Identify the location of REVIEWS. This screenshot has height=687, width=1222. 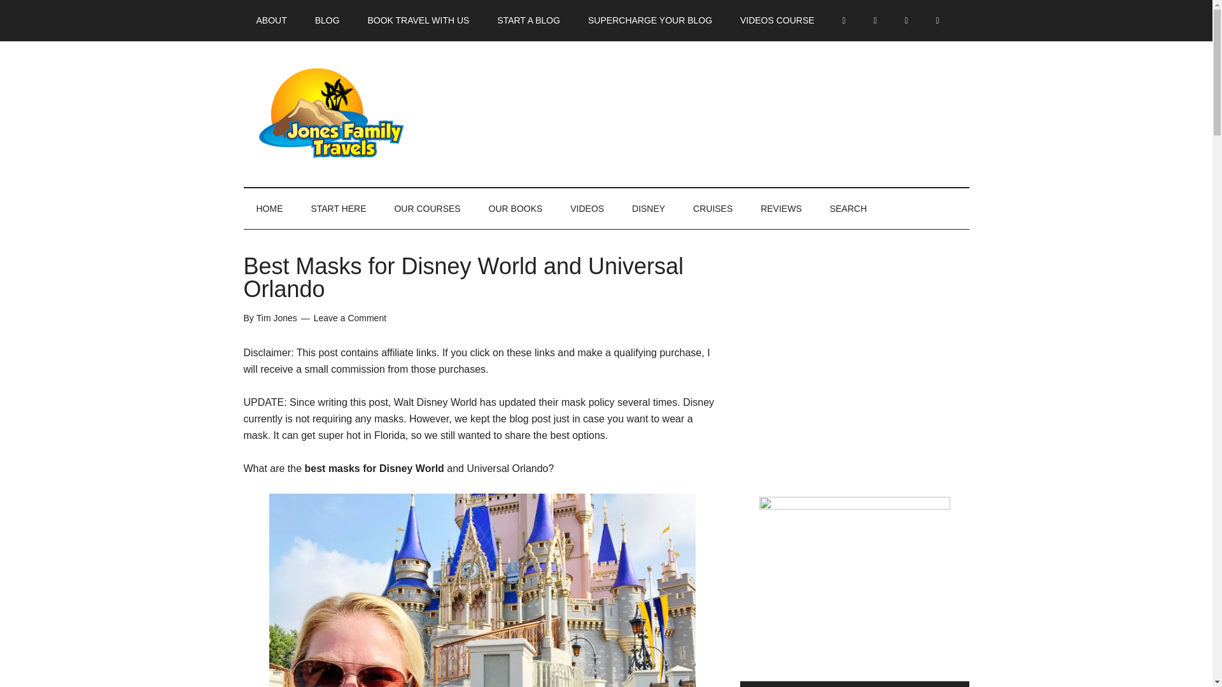
(782, 208).